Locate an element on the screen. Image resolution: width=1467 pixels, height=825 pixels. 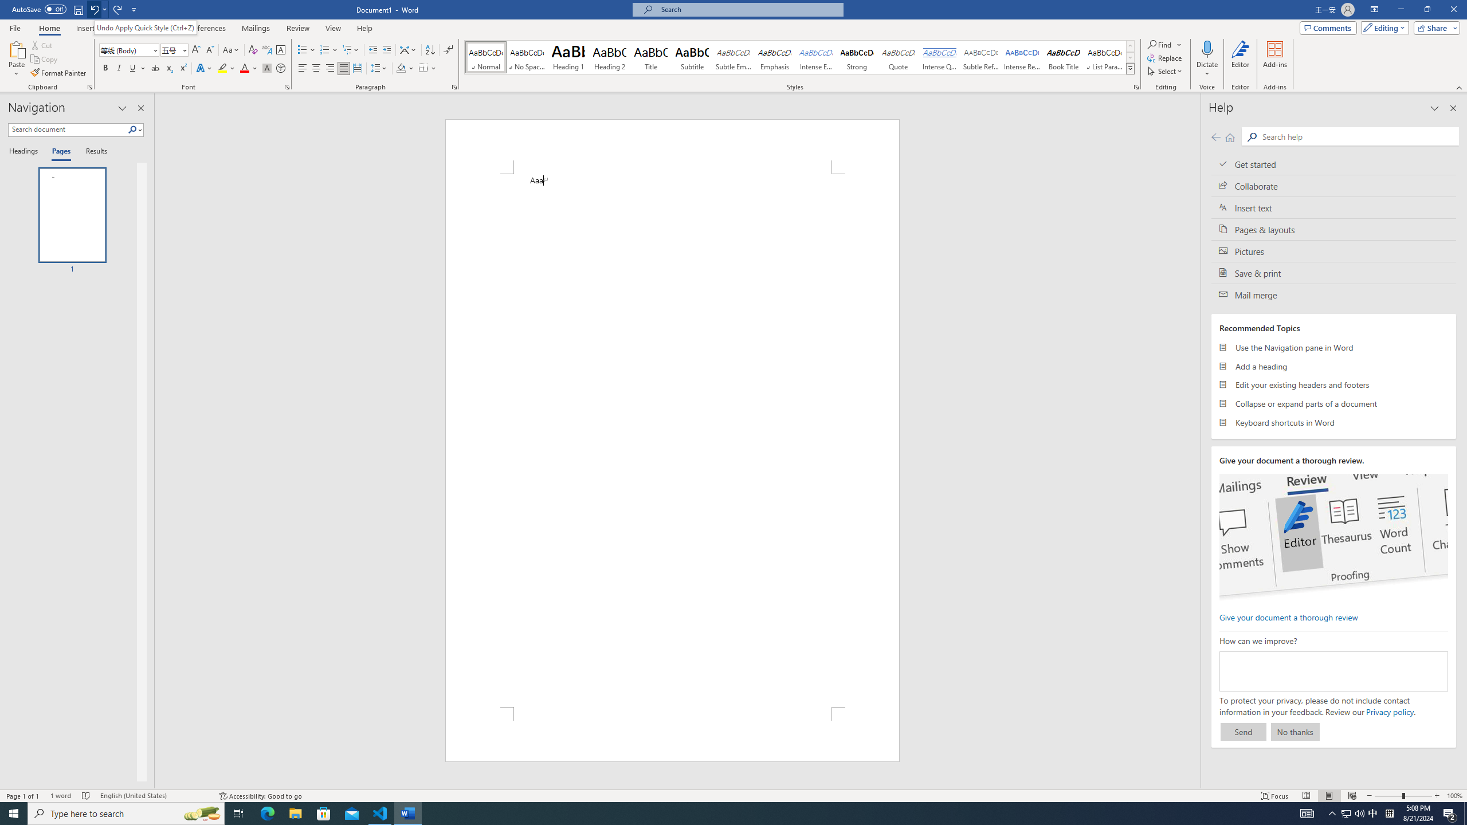
Privacy policy is located at coordinates (1390, 712).